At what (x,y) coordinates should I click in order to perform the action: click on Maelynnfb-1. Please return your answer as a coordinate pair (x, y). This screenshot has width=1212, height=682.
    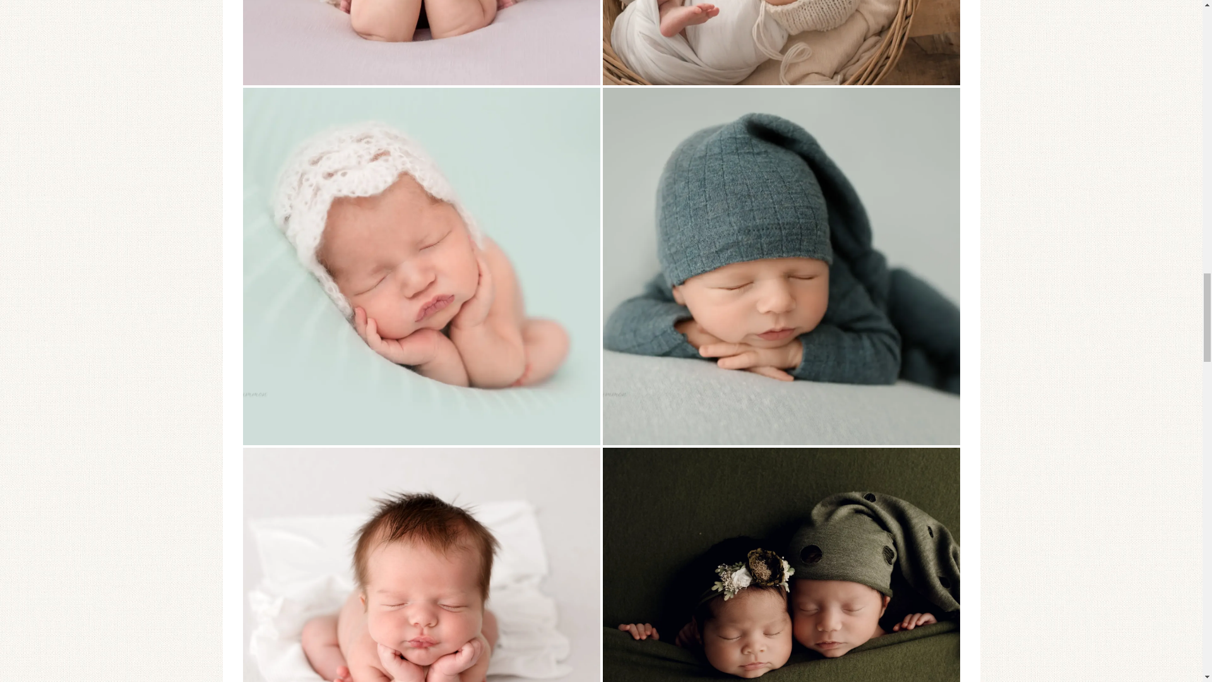
    Looking at the image, I should click on (421, 43).